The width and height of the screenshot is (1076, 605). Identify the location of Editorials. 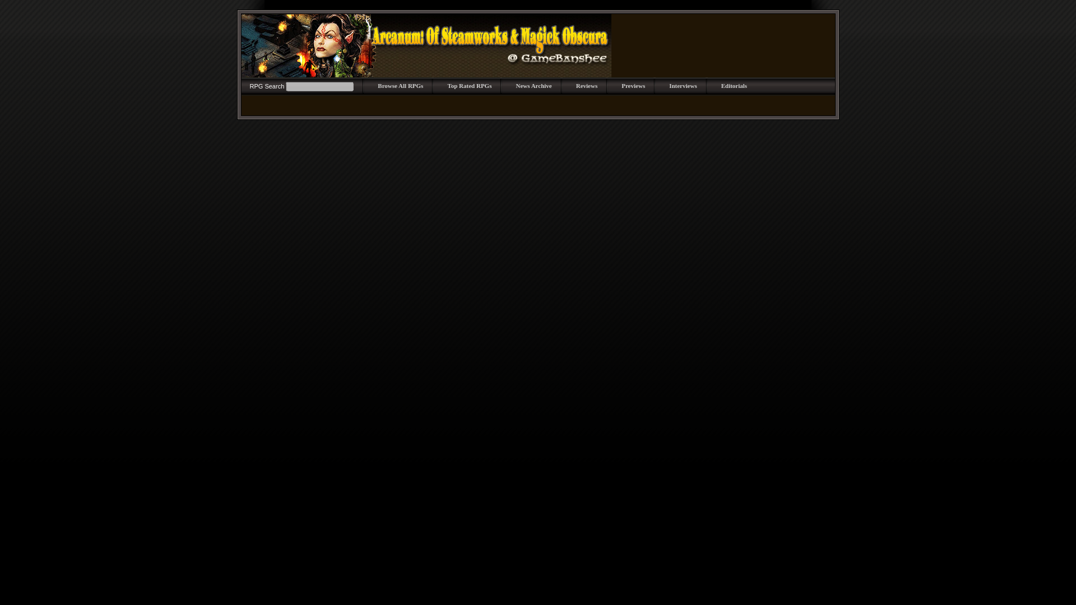
(734, 85).